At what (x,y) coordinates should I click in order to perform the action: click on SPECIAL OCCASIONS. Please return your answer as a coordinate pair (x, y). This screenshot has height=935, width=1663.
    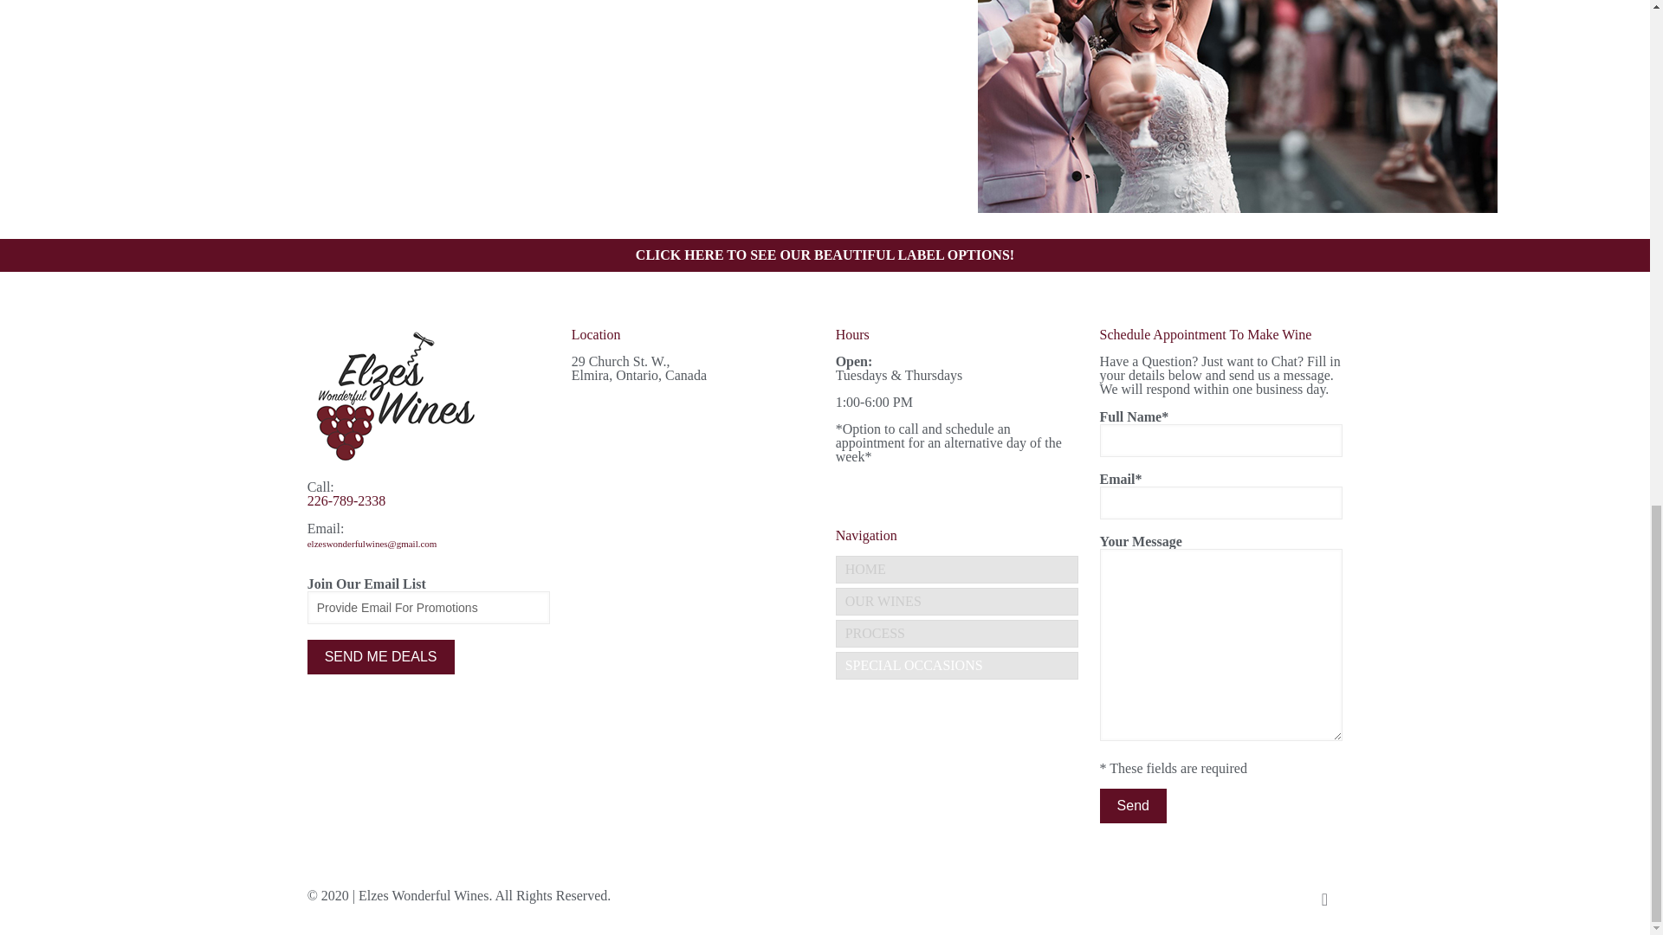
    Looking at the image, I should click on (958, 665).